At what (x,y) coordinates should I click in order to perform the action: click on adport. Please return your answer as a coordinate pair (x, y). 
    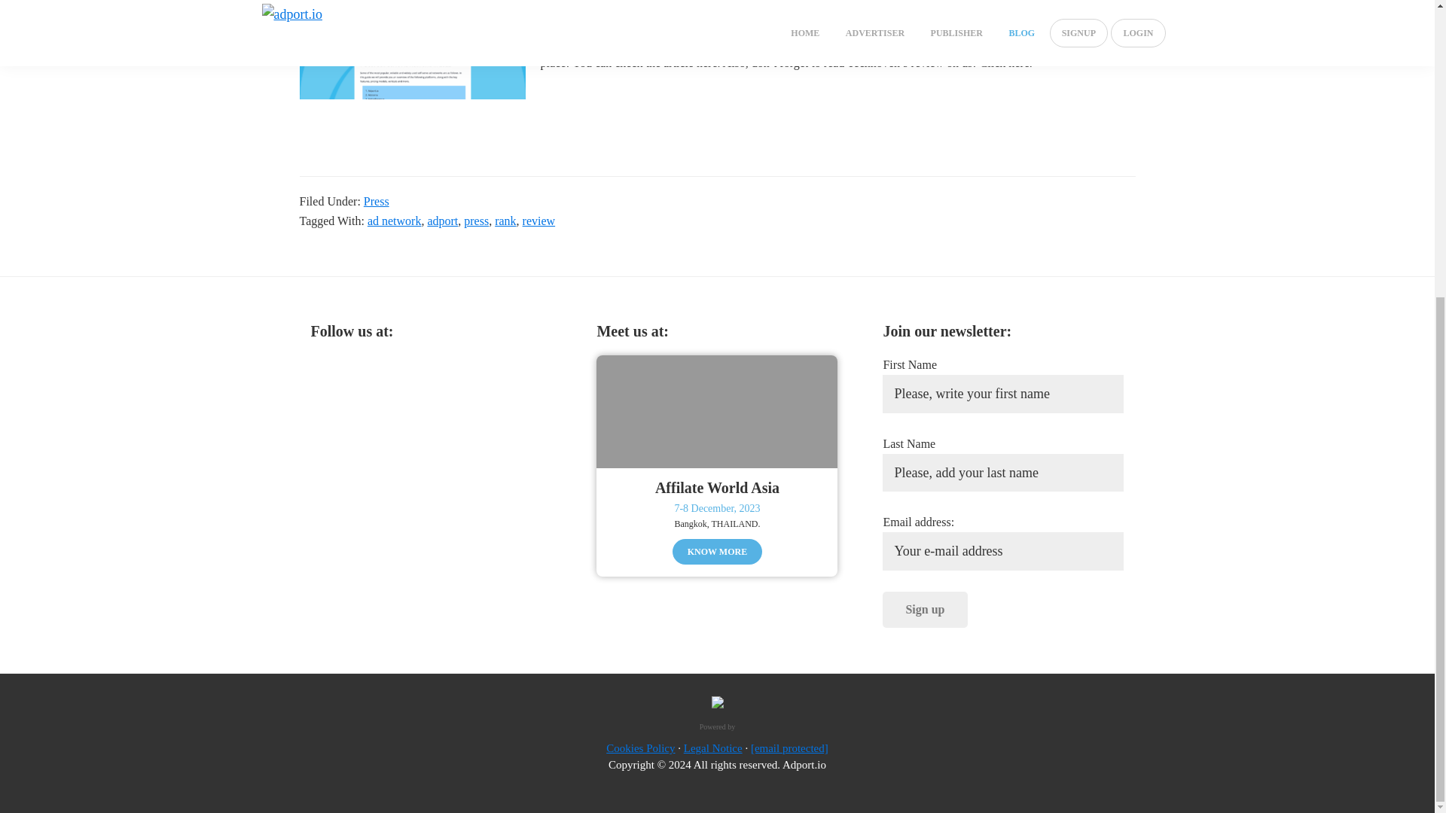
    Looking at the image, I should click on (442, 221).